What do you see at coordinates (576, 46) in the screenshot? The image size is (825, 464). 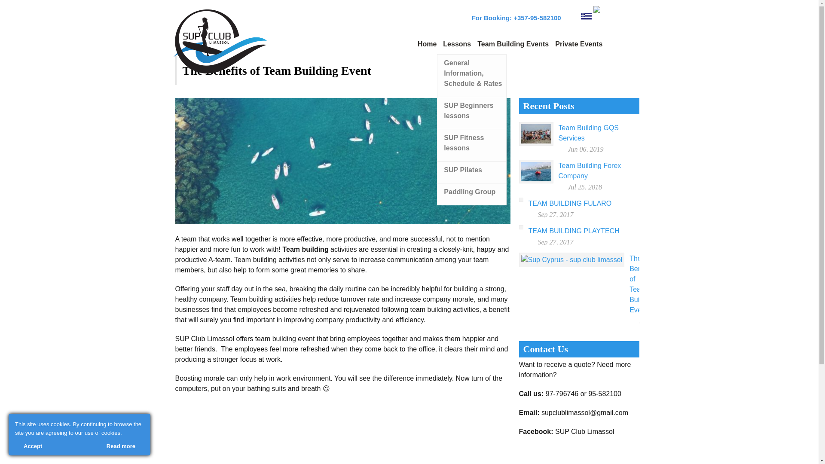 I see `Private Events` at bounding box center [576, 46].